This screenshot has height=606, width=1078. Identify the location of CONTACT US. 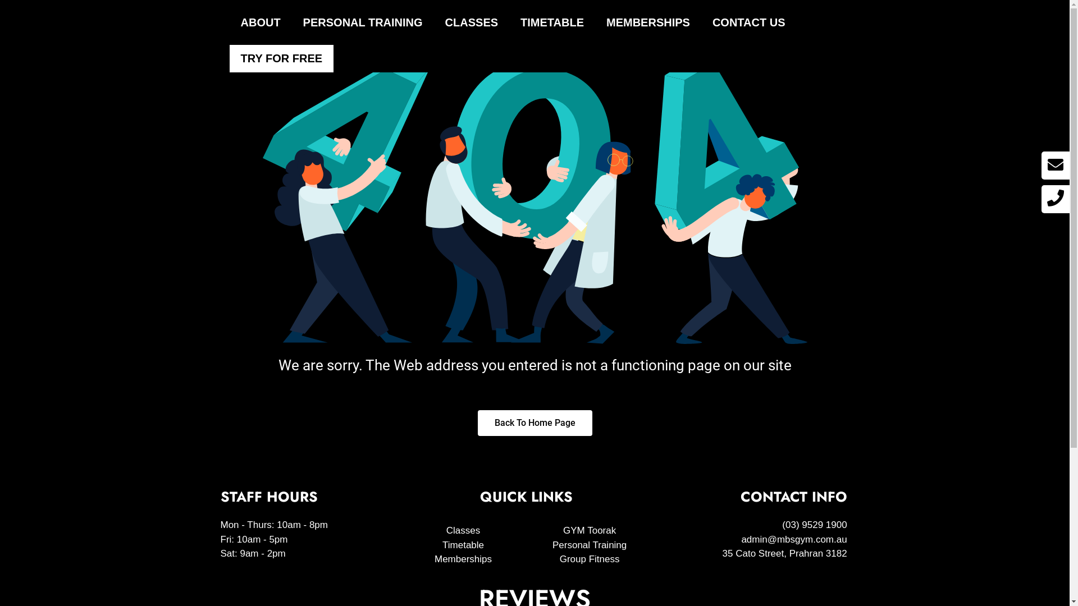
(749, 22).